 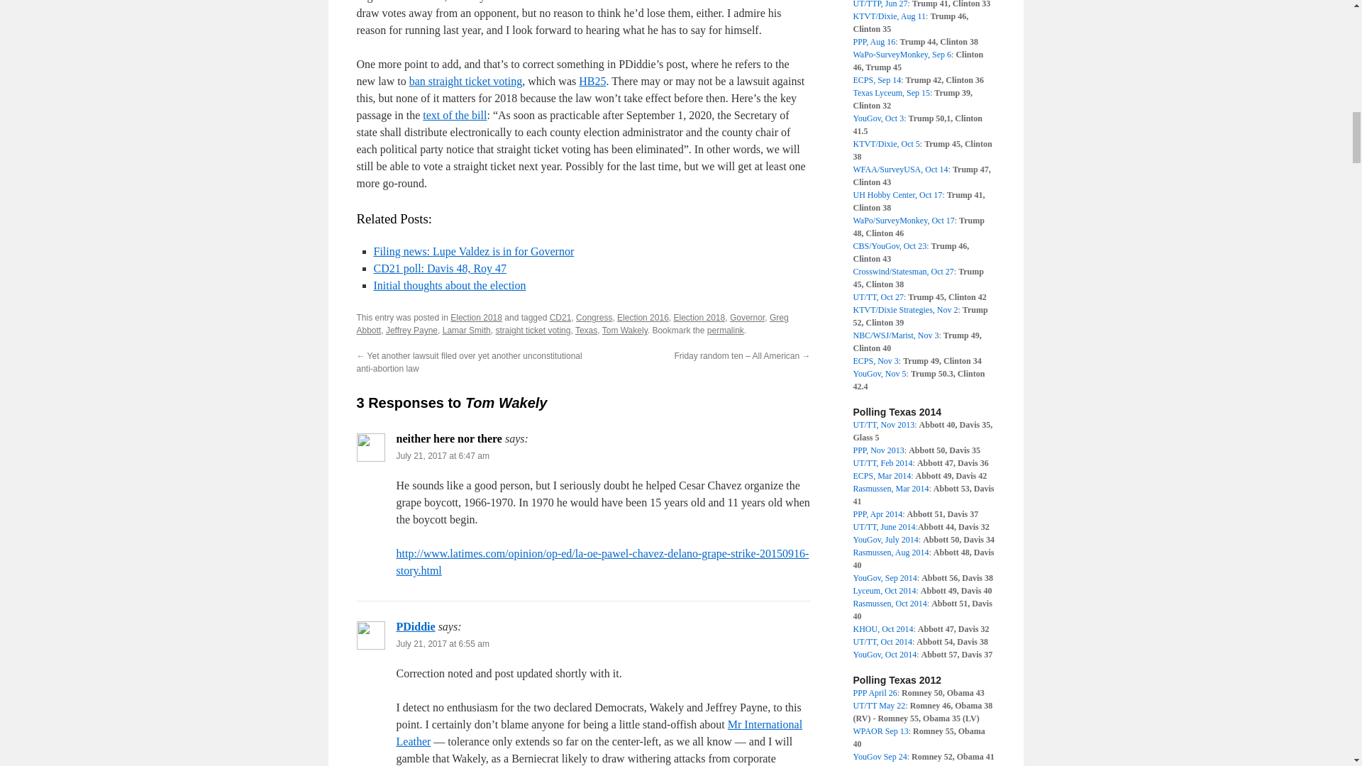 What do you see at coordinates (473, 251) in the screenshot?
I see `Filing news: Lupe Valdez is in for Governor` at bounding box center [473, 251].